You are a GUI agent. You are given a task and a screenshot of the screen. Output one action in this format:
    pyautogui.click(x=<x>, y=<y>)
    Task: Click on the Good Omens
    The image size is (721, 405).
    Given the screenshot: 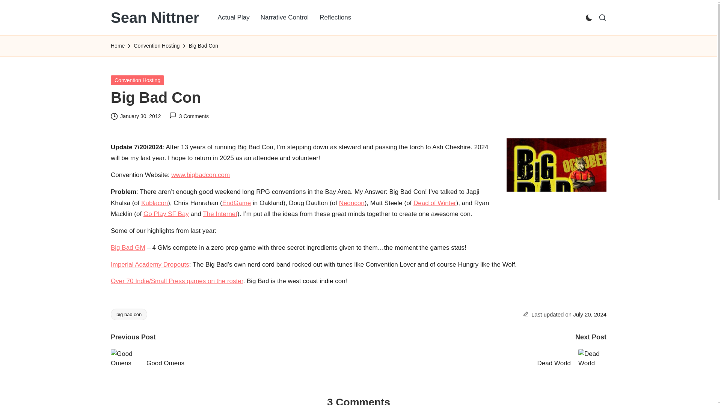 What is the action you would take?
    pyautogui.click(x=234, y=363)
    